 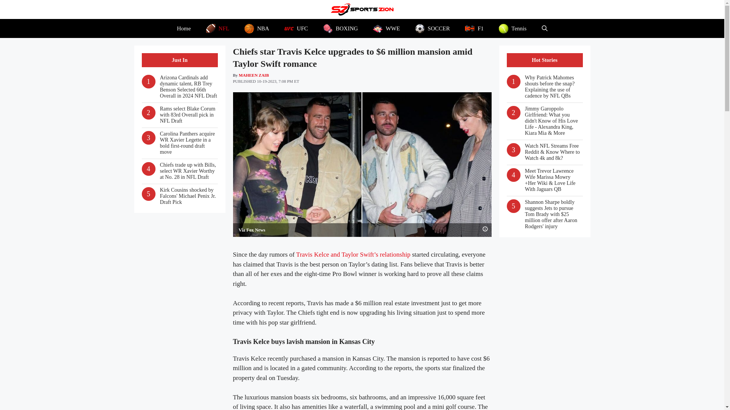 What do you see at coordinates (386, 28) in the screenshot?
I see `WWE` at bounding box center [386, 28].